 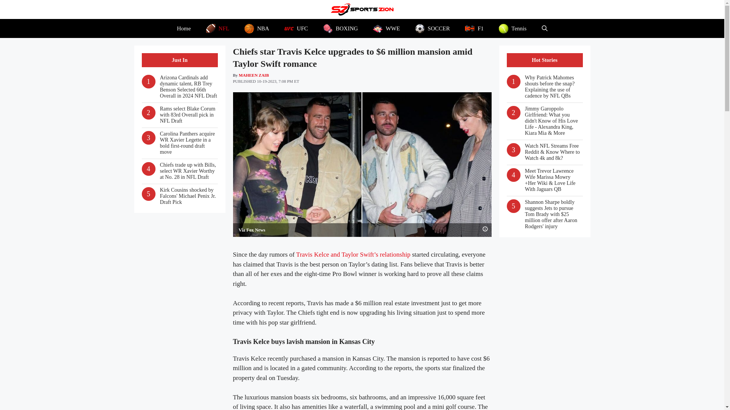 What do you see at coordinates (386, 28) in the screenshot?
I see `WWE` at bounding box center [386, 28].